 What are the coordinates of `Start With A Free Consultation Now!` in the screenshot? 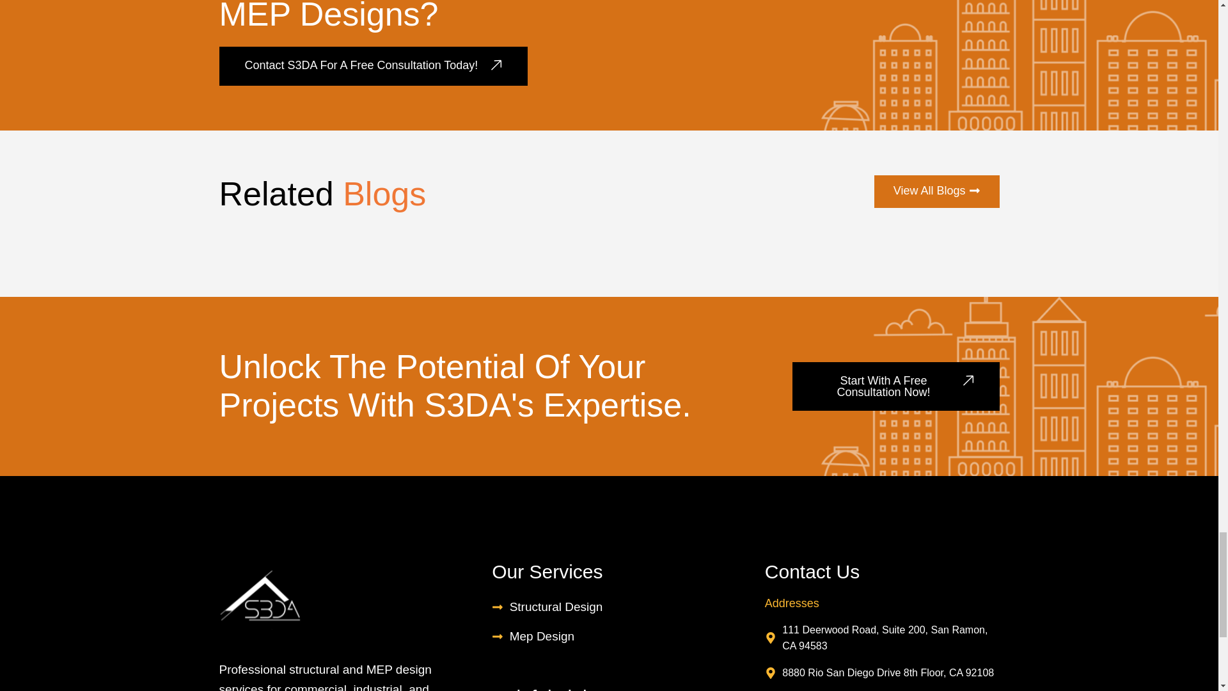 It's located at (895, 386).